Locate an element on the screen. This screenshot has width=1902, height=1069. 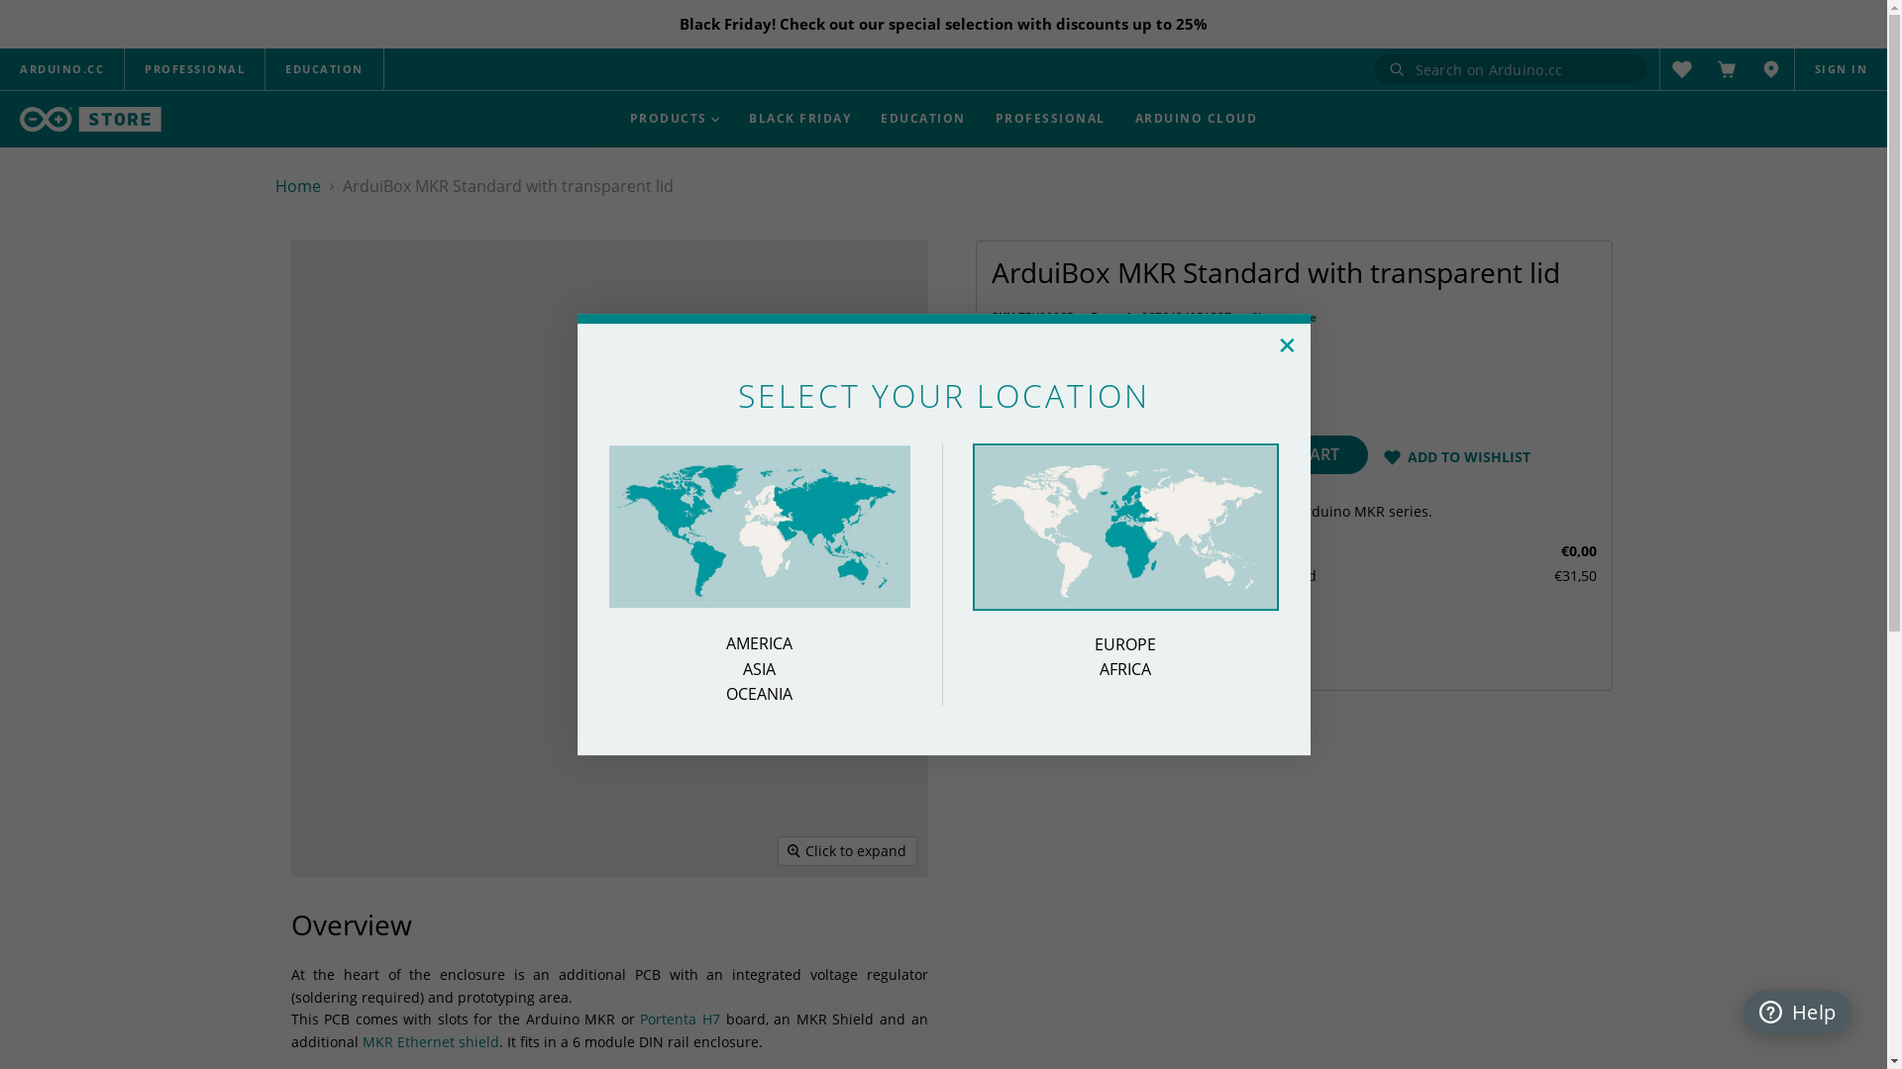
Portenta H7 is located at coordinates (680, 1020).